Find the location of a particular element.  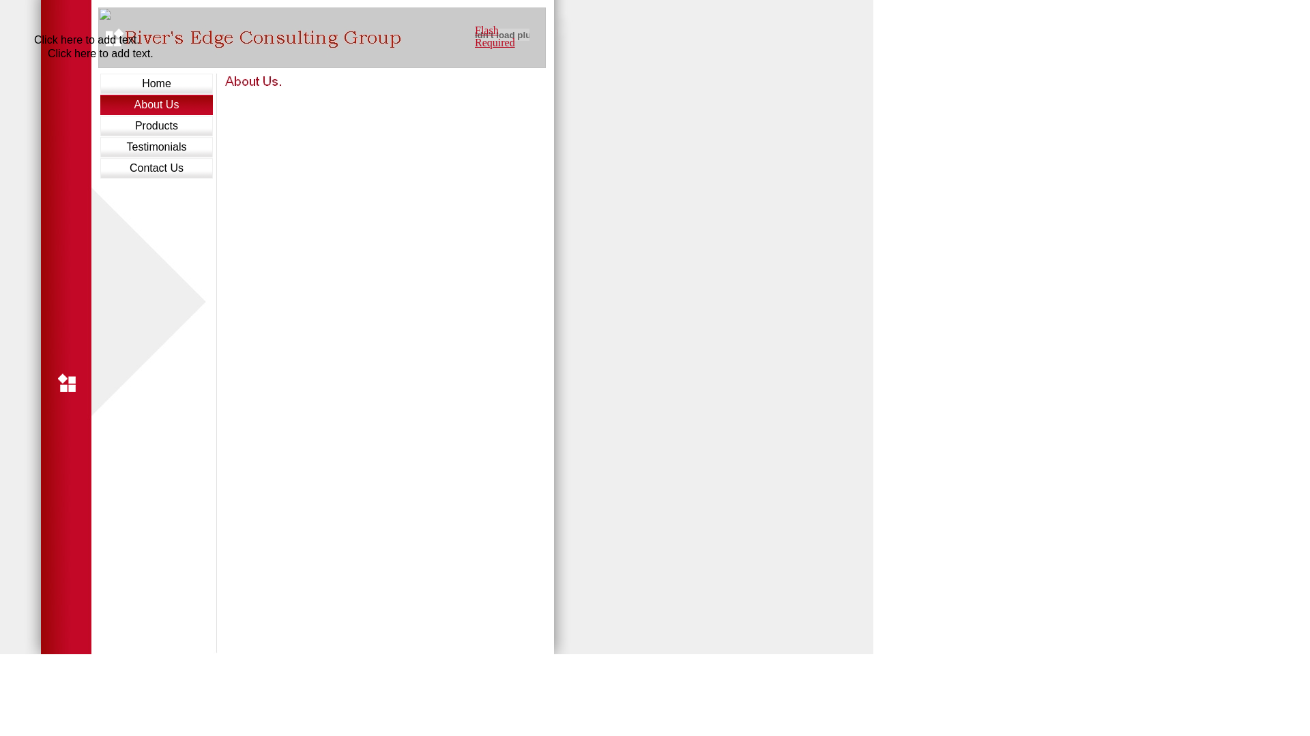

Contact Us is located at coordinates (157, 168).